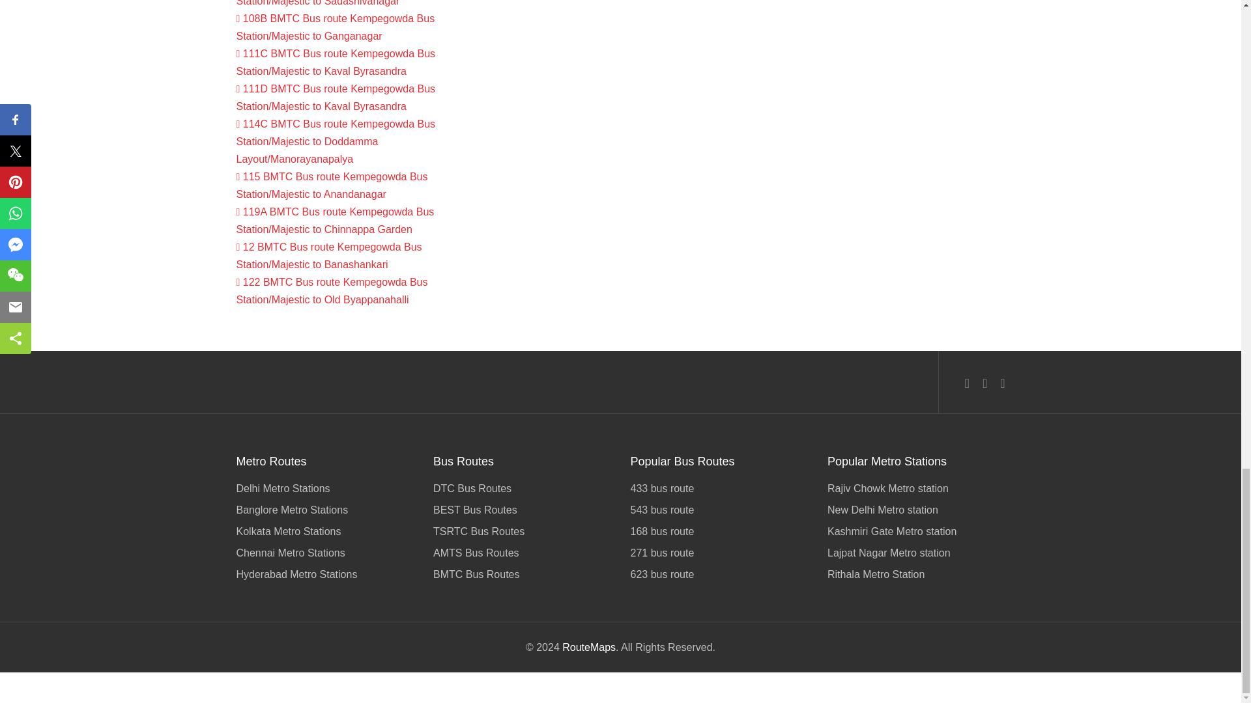 Image resolution: width=1251 pixels, height=703 pixels. Describe the element at coordinates (967, 383) in the screenshot. I see `Facebook` at that location.